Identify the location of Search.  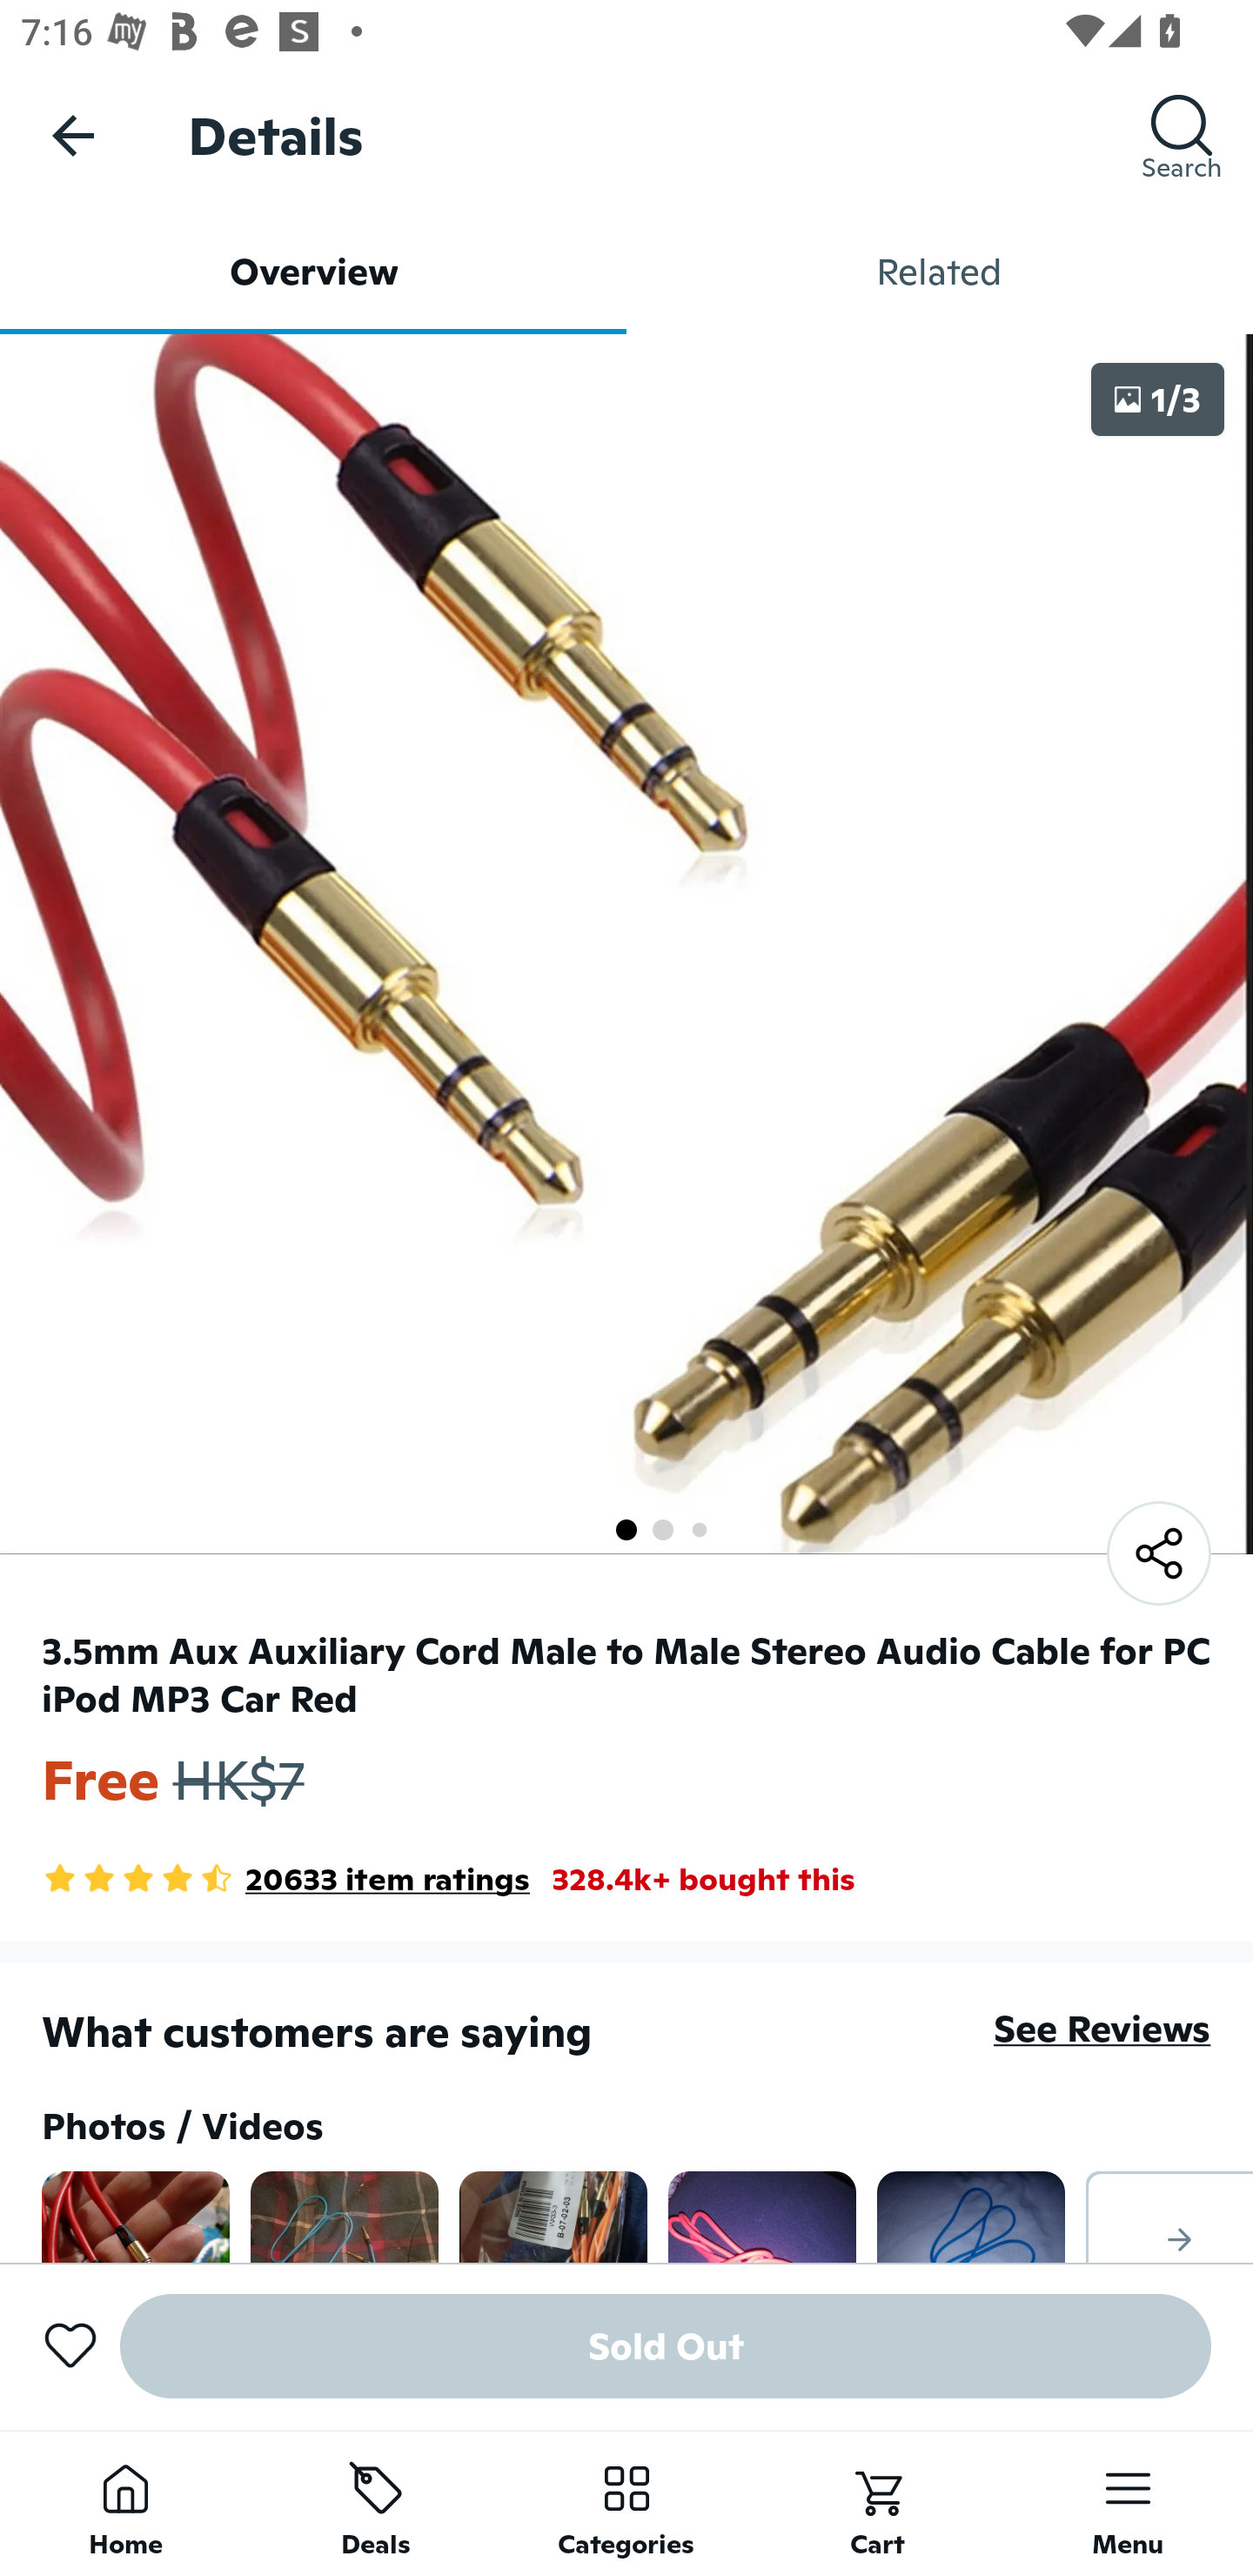
(1182, 135).